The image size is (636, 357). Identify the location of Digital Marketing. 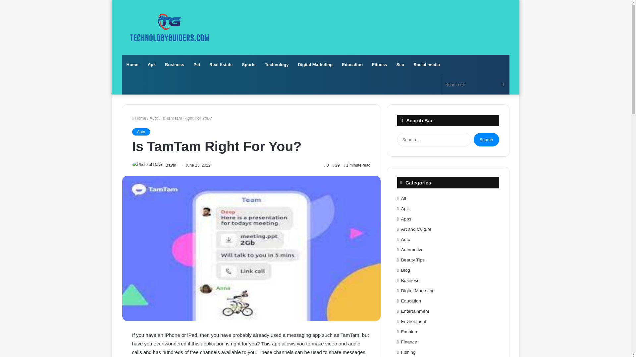
(315, 65).